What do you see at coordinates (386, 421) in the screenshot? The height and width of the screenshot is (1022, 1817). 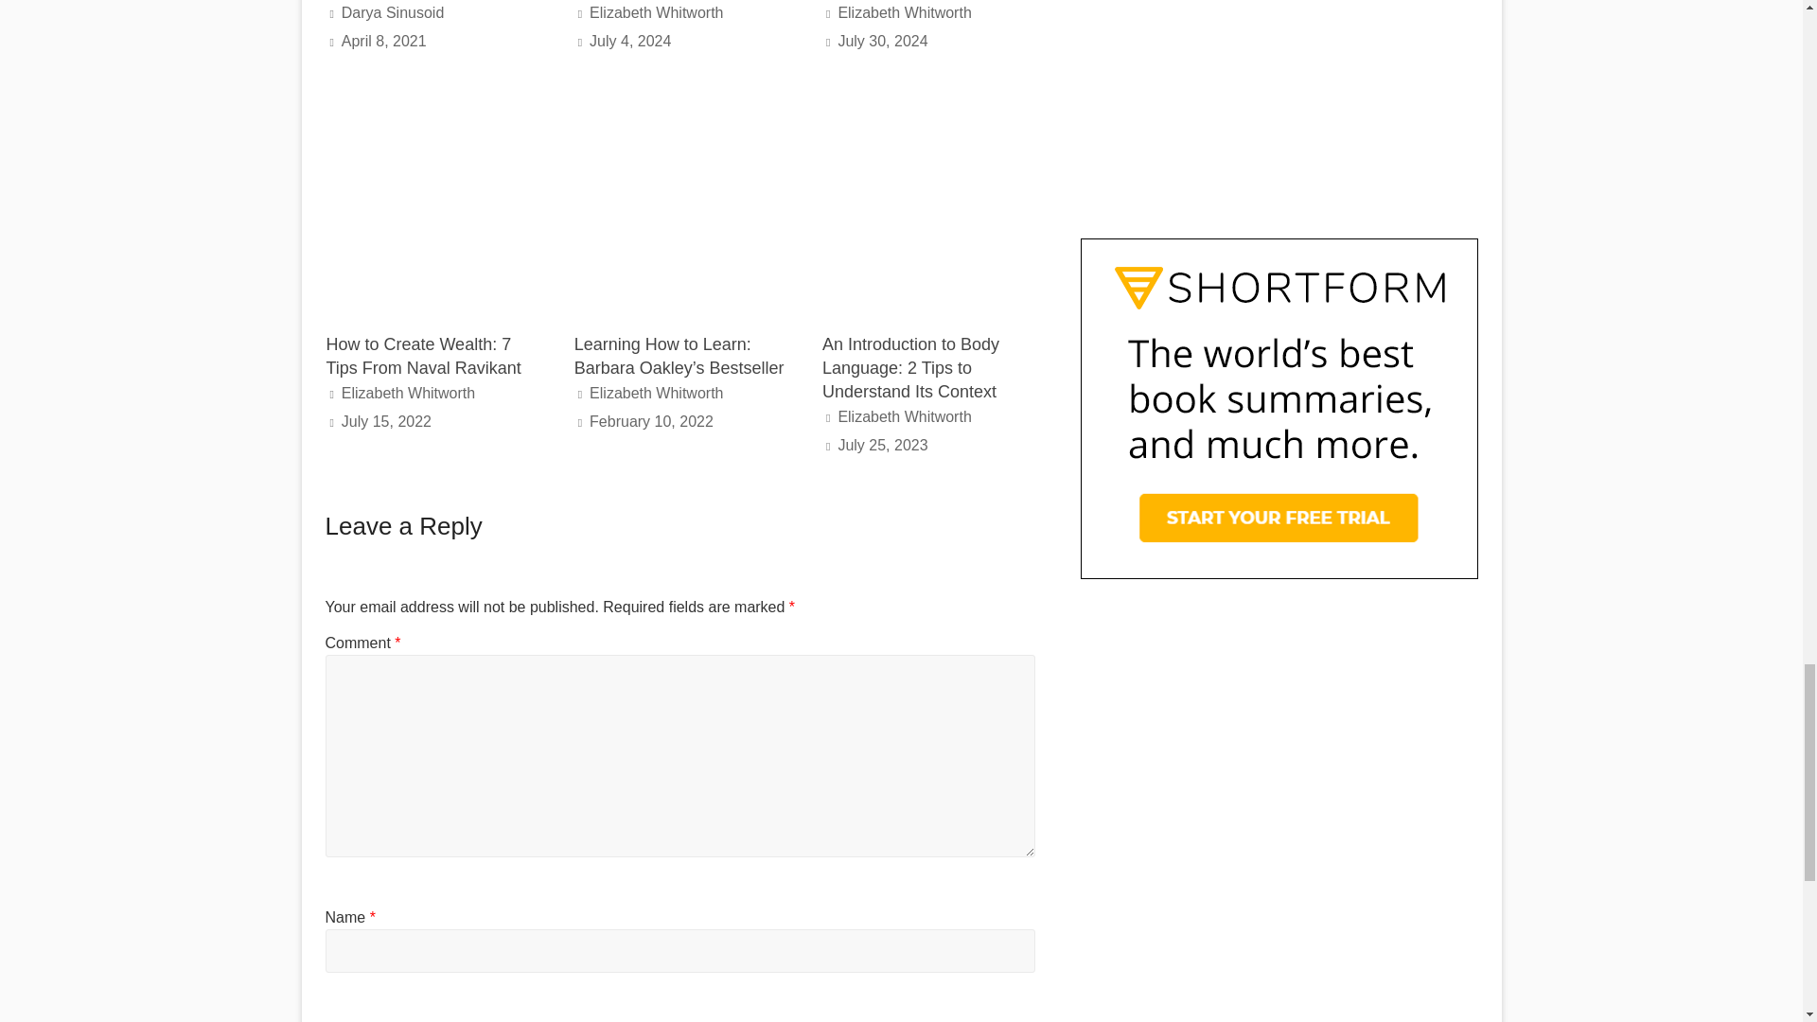 I see `July 15, 2022` at bounding box center [386, 421].